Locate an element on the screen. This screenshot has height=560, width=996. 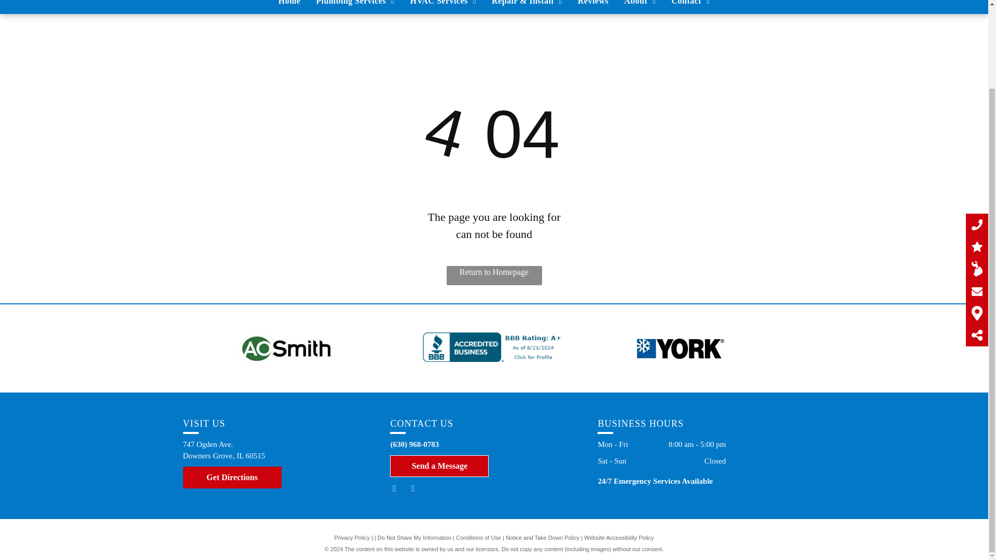
Home is located at coordinates (289, 5).